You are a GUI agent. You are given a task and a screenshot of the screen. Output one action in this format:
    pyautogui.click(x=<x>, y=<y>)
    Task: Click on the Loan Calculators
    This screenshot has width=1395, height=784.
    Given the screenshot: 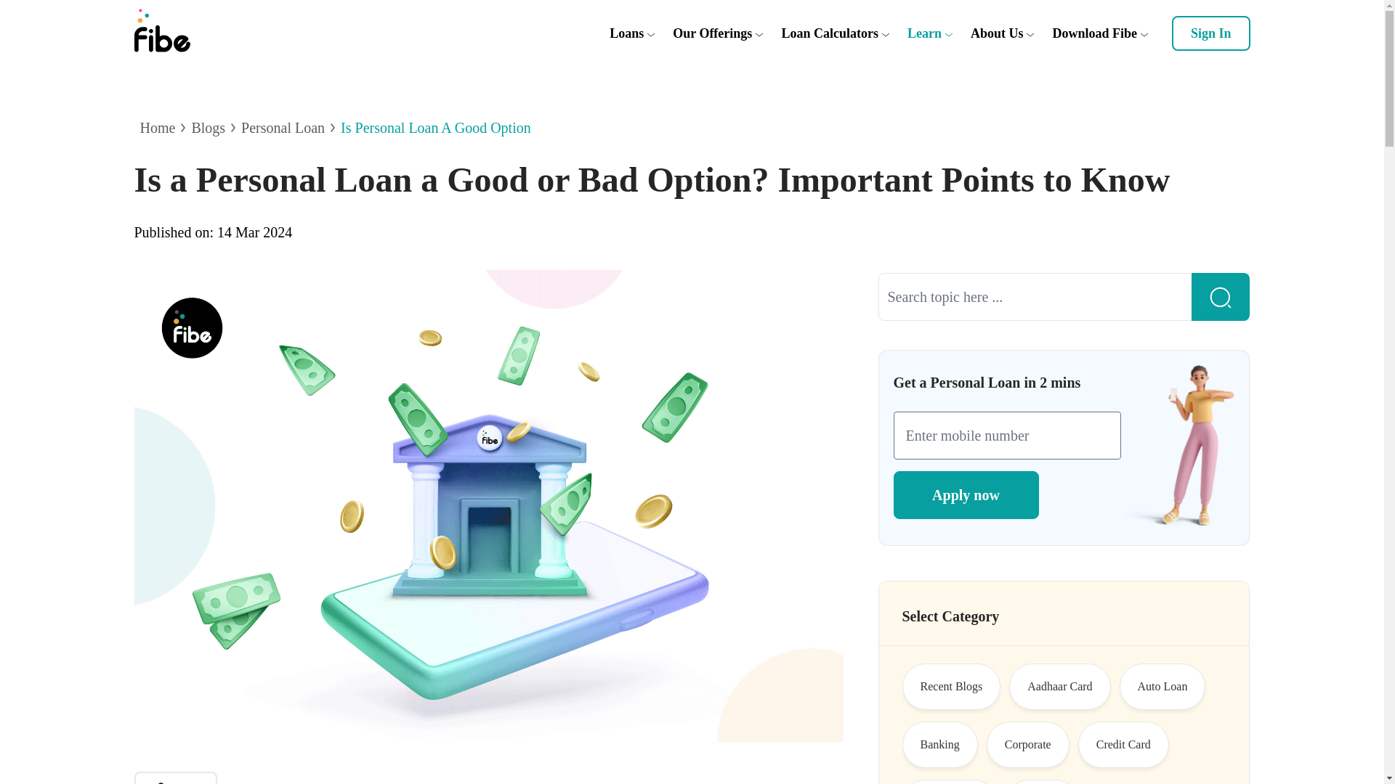 What is the action you would take?
    pyautogui.click(x=830, y=33)
    